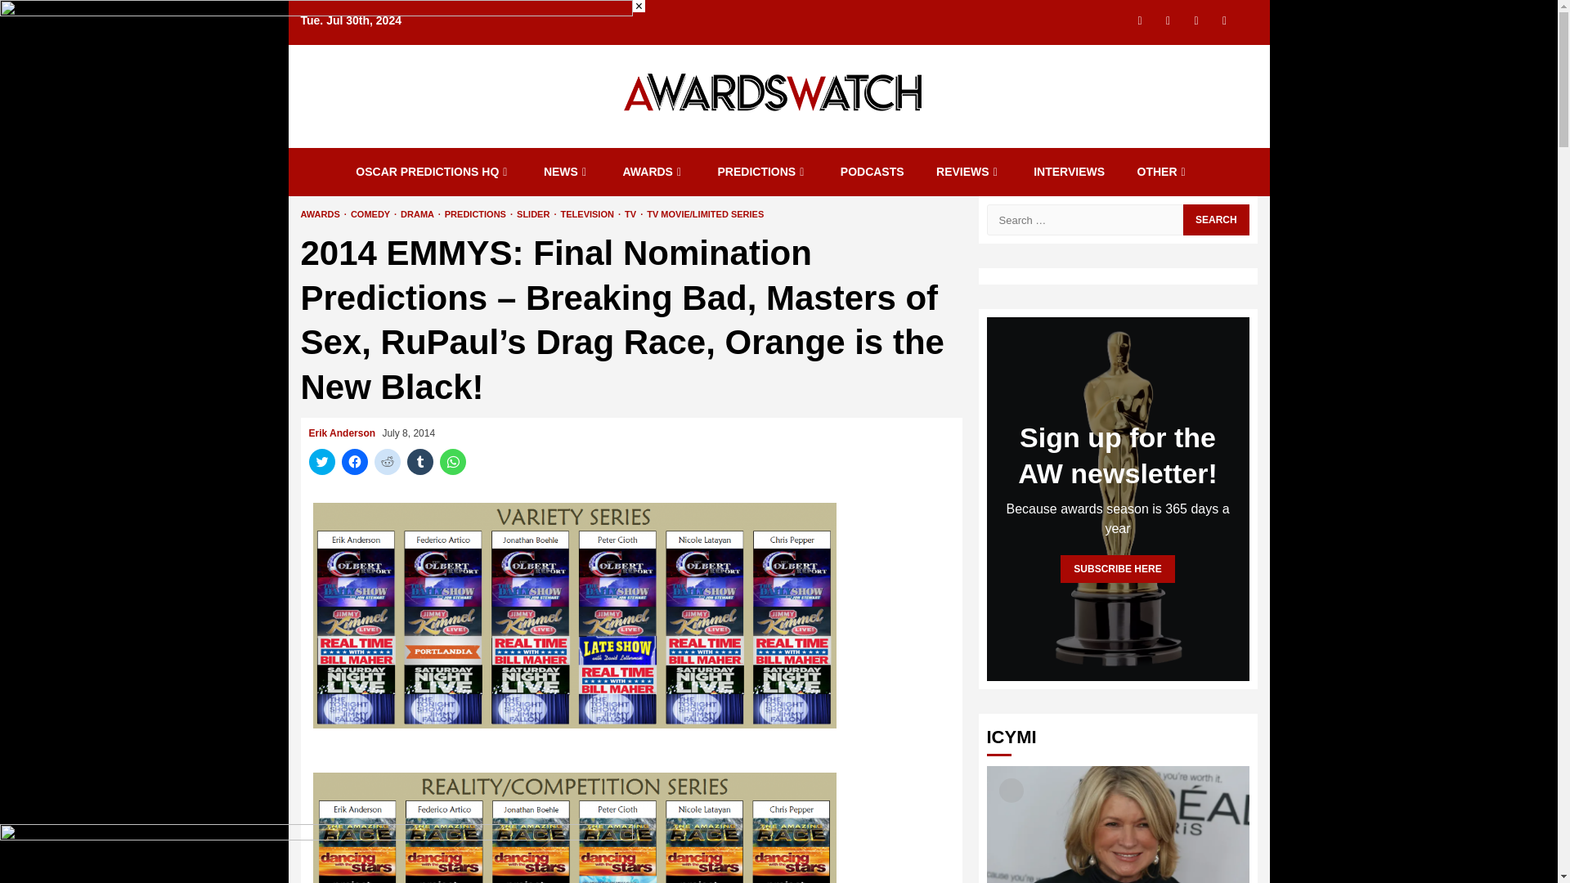  I want to click on Click to share on Facebook, so click(355, 461).